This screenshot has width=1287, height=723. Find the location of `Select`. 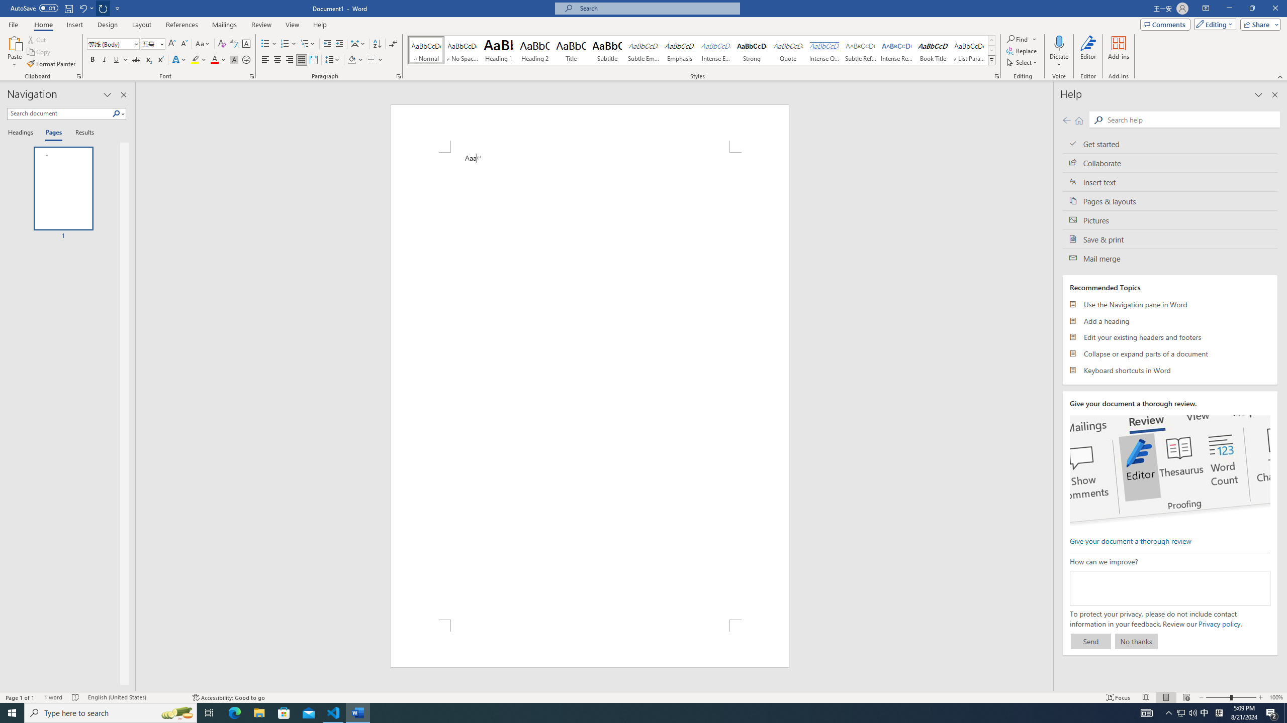

Select is located at coordinates (1023, 62).